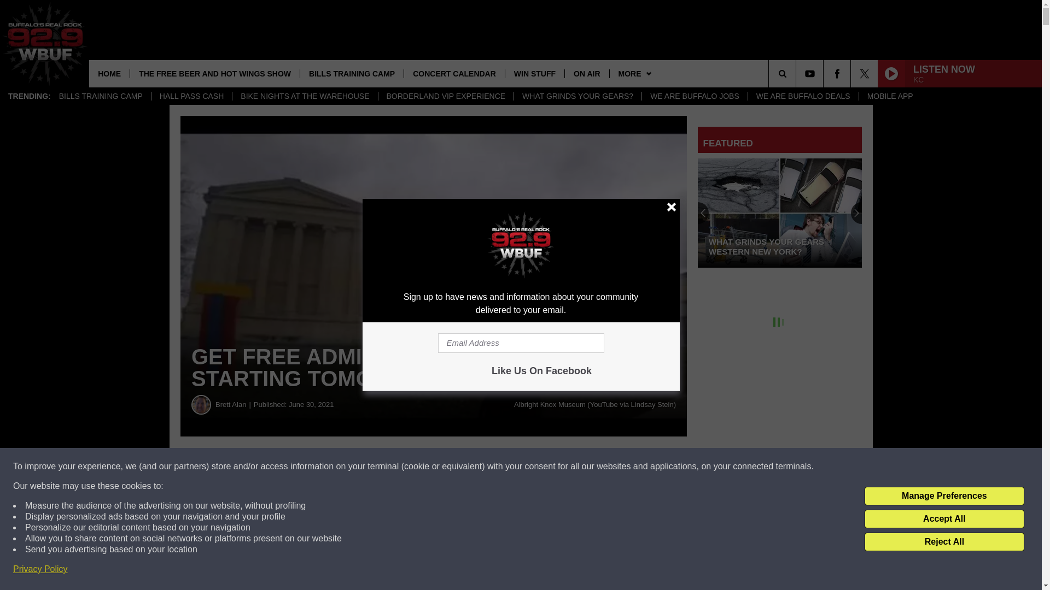 Image resolution: width=1050 pixels, height=590 pixels. Describe the element at coordinates (695, 96) in the screenshot. I see `WE ARE BUFFALO JOBS` at that location.